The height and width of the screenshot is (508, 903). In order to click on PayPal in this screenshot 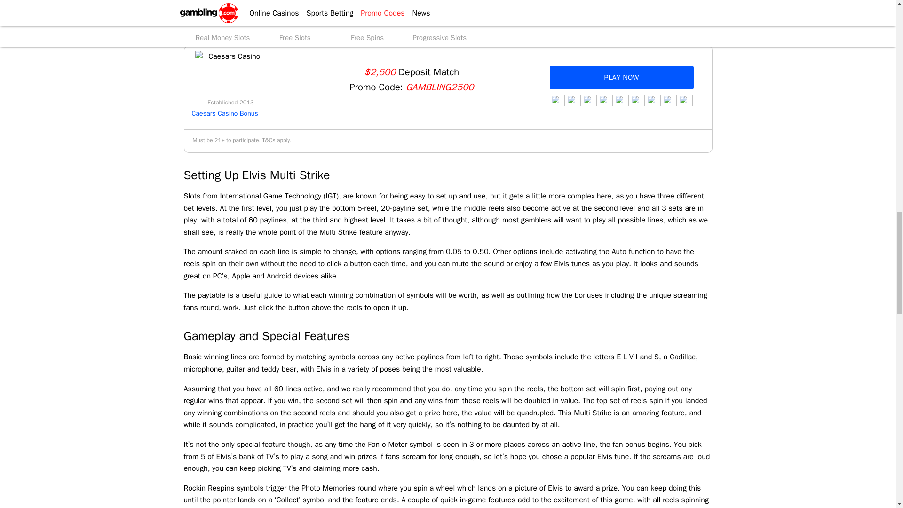, I will do `click(605, 100)`.